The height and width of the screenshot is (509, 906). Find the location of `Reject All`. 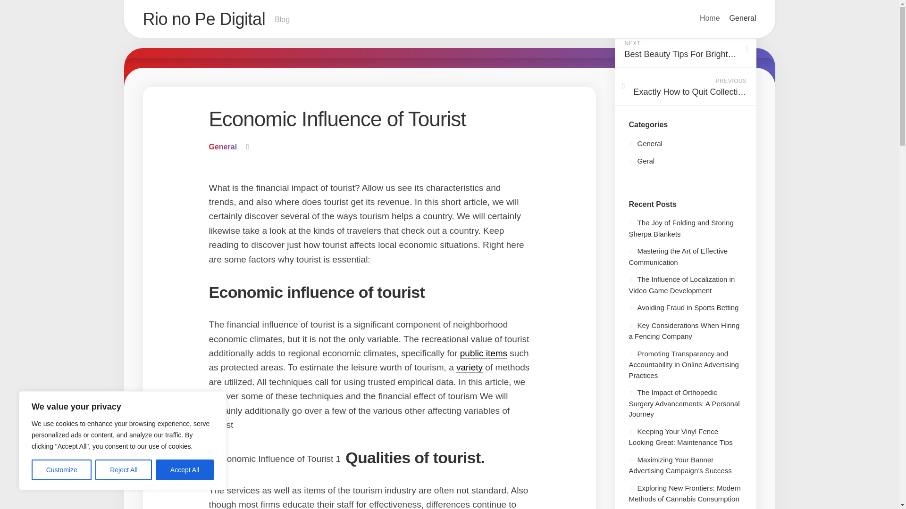

Reject All is located at coordinates (484, 353).